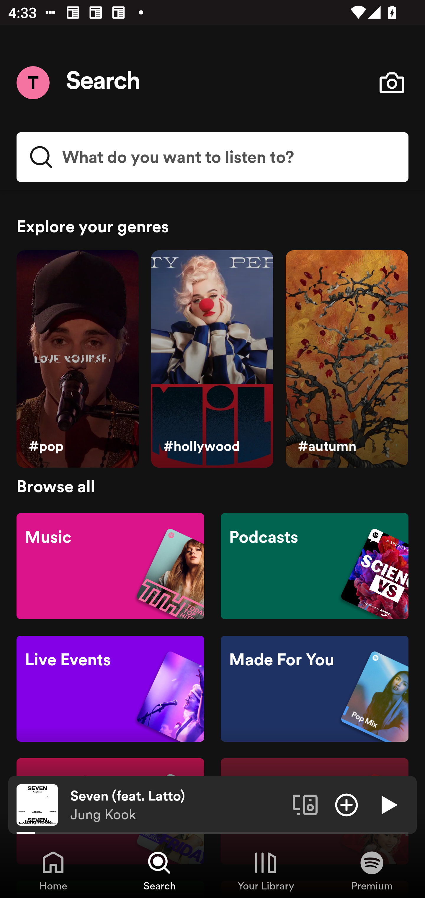  What do you see at coordinates (110, 689) in the screenshot?
I see `Live Events` at bounding box center [110, 689].